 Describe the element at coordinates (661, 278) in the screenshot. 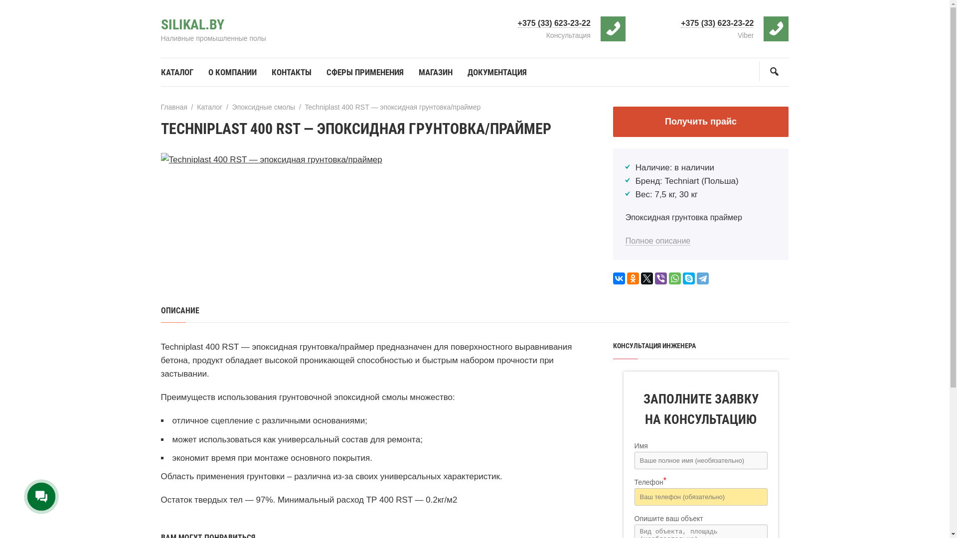

I see `Viber` at that location.